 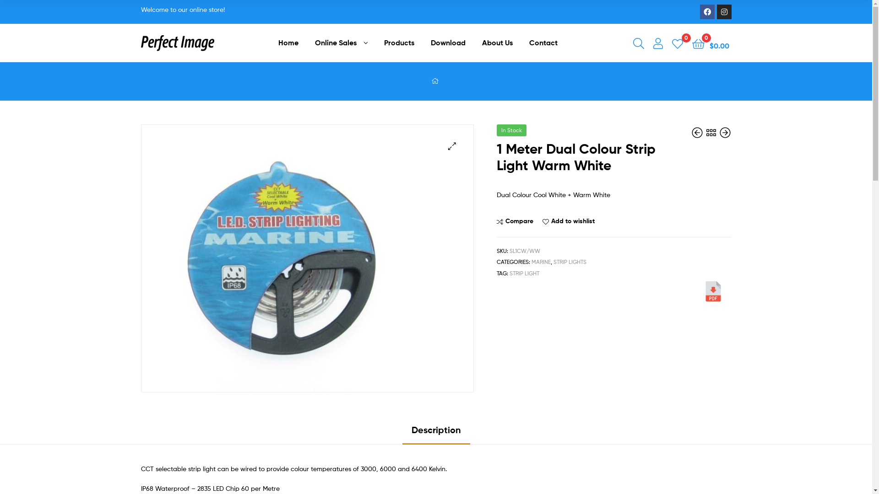 What do you see at coordinates (399, 43) in the screenshot?
I see `Products` at bounding box center [399, 43].